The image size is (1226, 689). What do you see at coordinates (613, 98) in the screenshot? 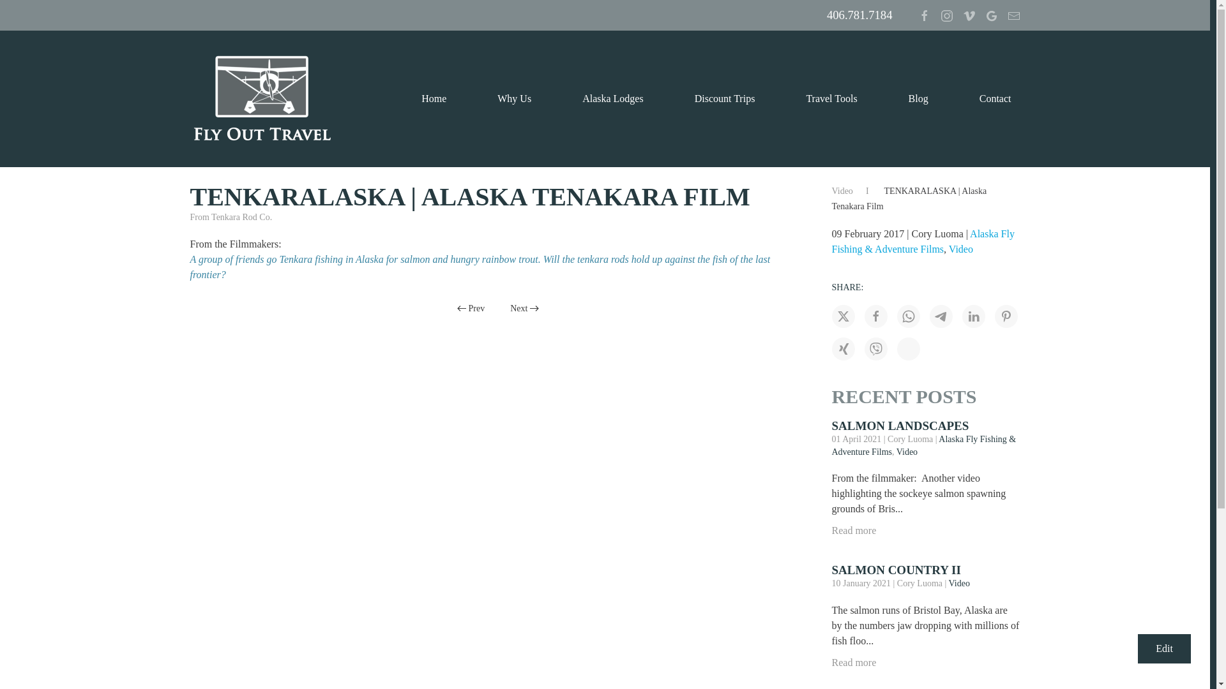
I see `Alaska Lodges` at bounding box center [613, 98].